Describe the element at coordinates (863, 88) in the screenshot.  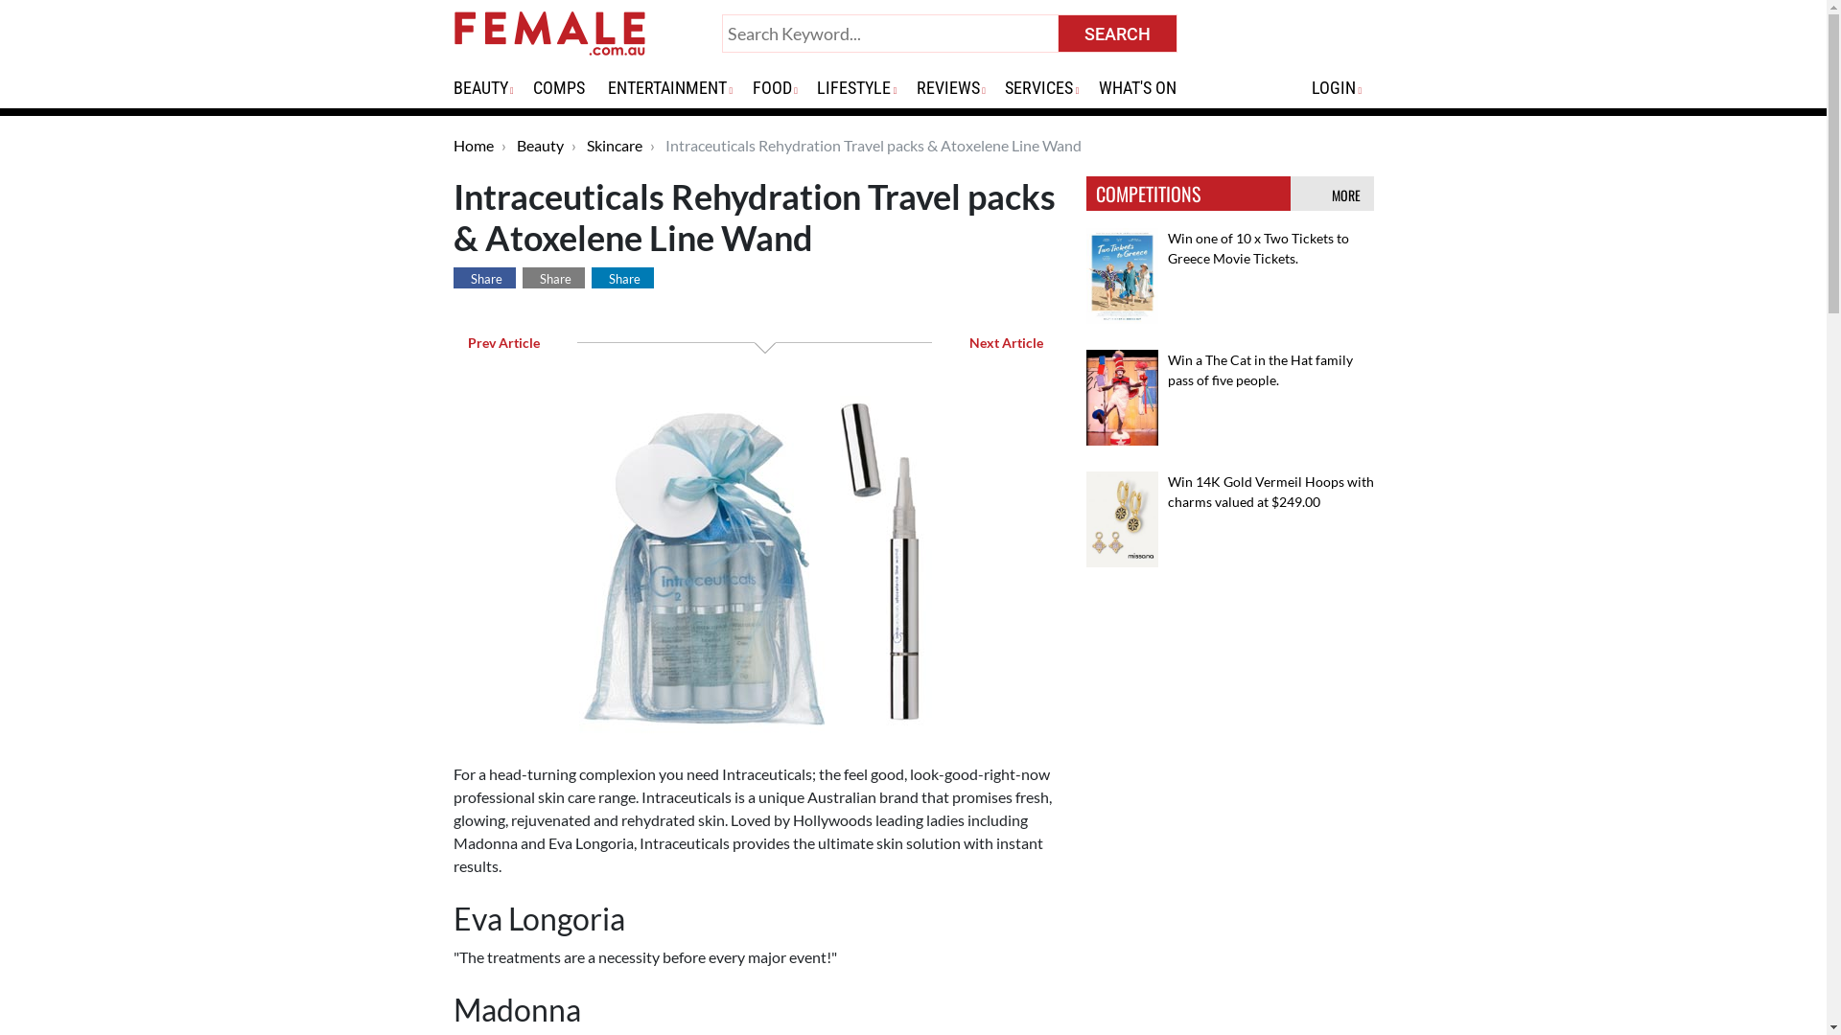
I see `LIFESTYLE` at that location.